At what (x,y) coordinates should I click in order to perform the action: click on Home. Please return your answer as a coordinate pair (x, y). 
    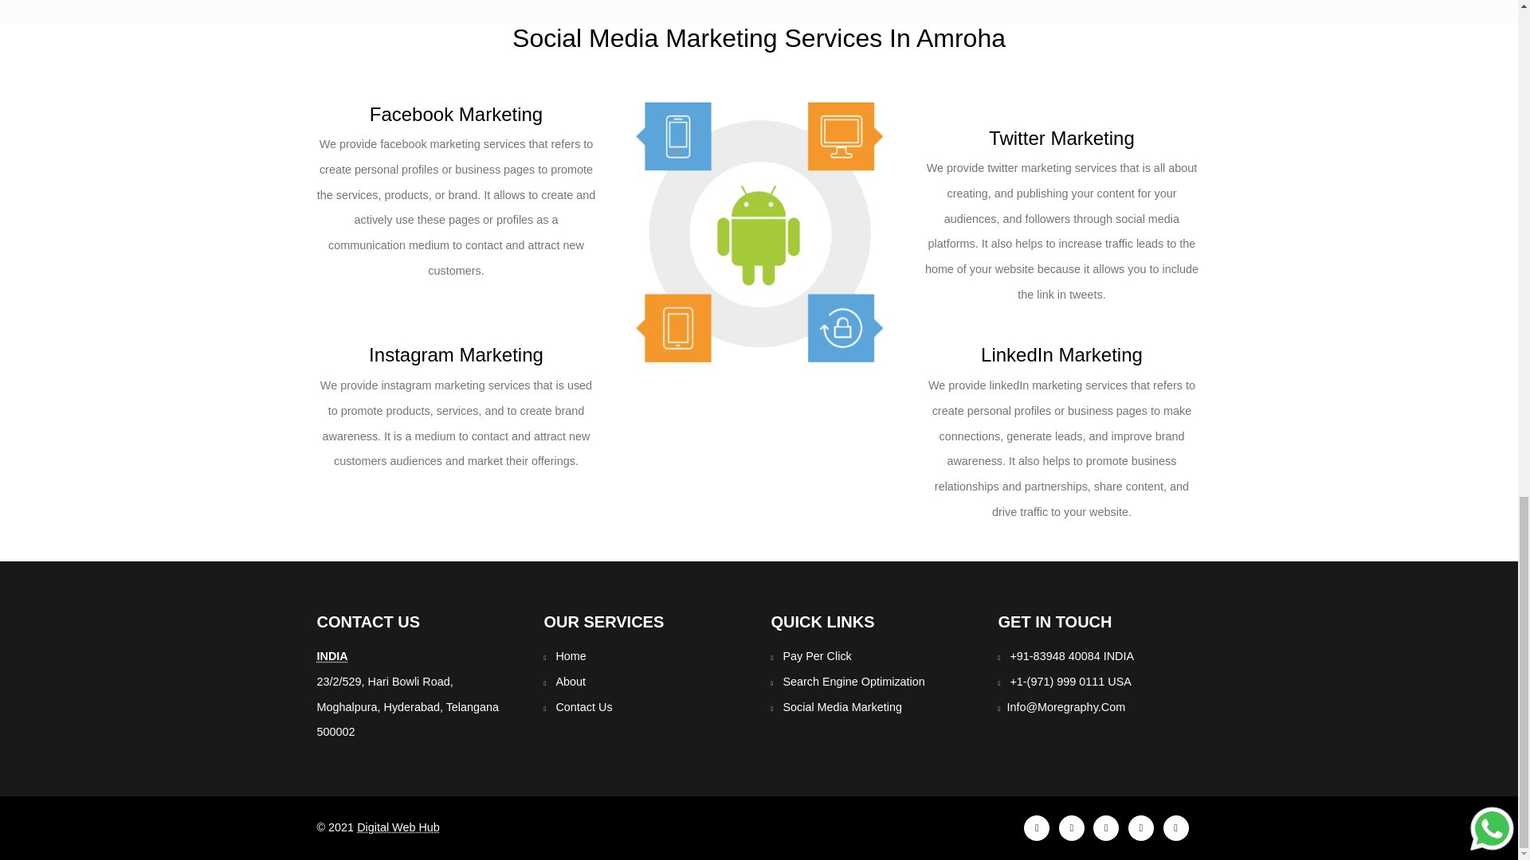
    Looking at the image, I should click on (571, 656).